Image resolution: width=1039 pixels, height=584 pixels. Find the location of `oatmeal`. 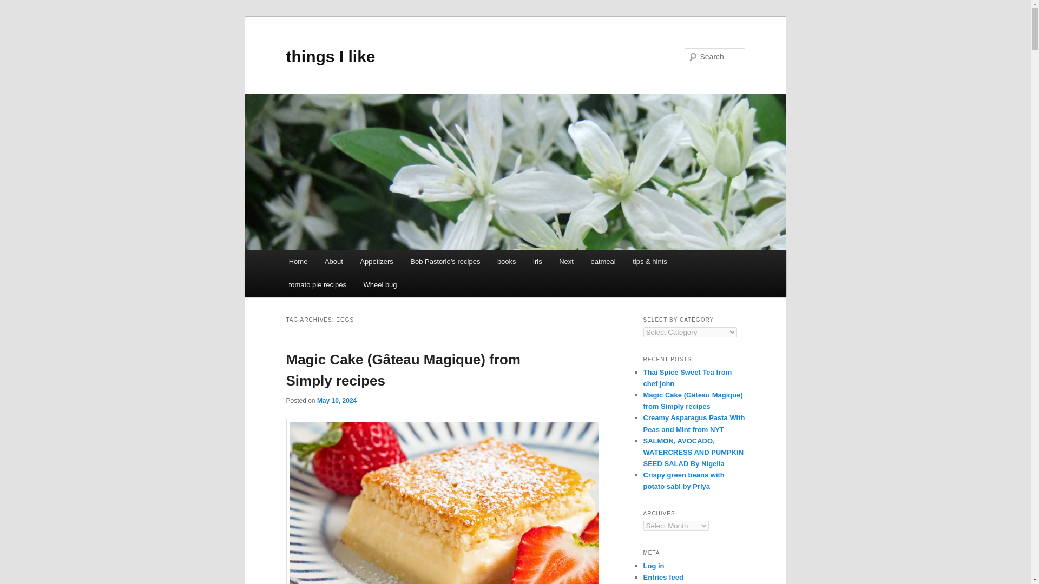

oatmeal is located at coordinates (603, 262).